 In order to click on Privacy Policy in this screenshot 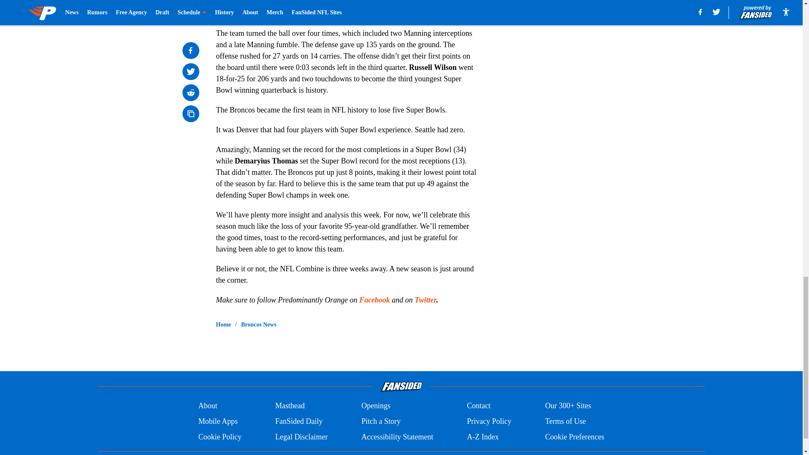, I will do `click(489, 421)`.